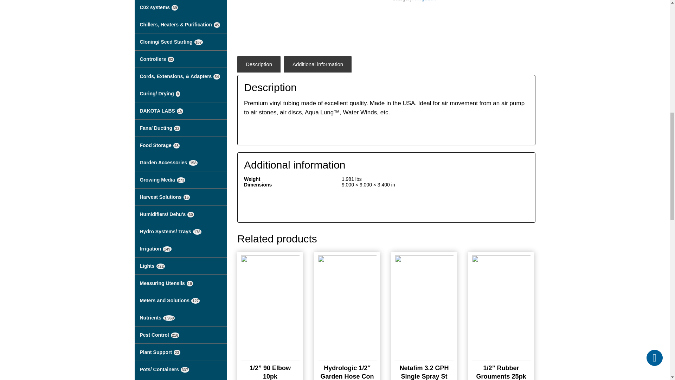 This screenshot has width=675, height=380. I want to click on C02 systems39, so click(181, 8).